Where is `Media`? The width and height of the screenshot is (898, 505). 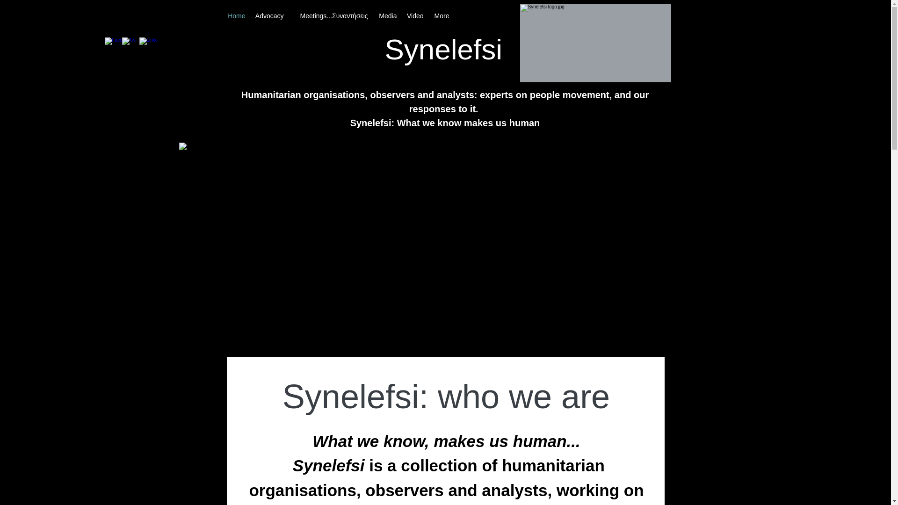
Media is located at coordinates (387, 16).